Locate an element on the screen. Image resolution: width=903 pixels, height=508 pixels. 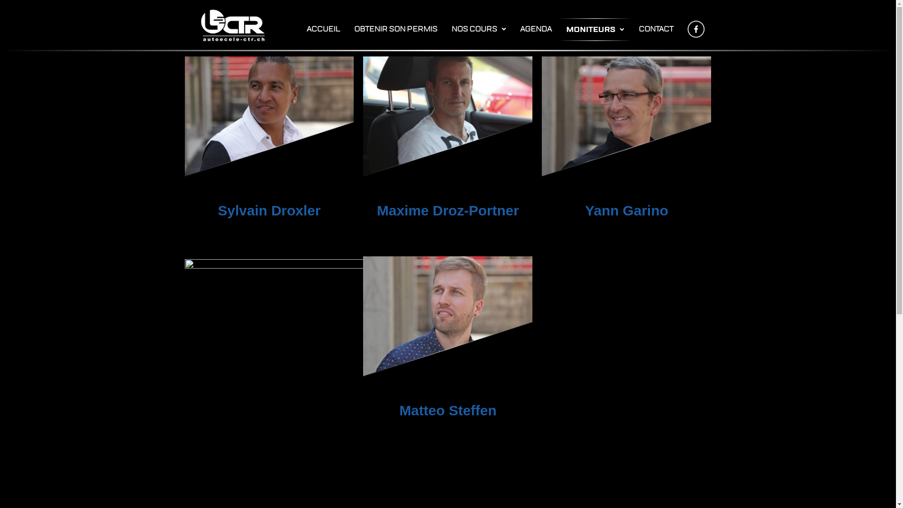
AGENDA is located at coordinates (535, 29).